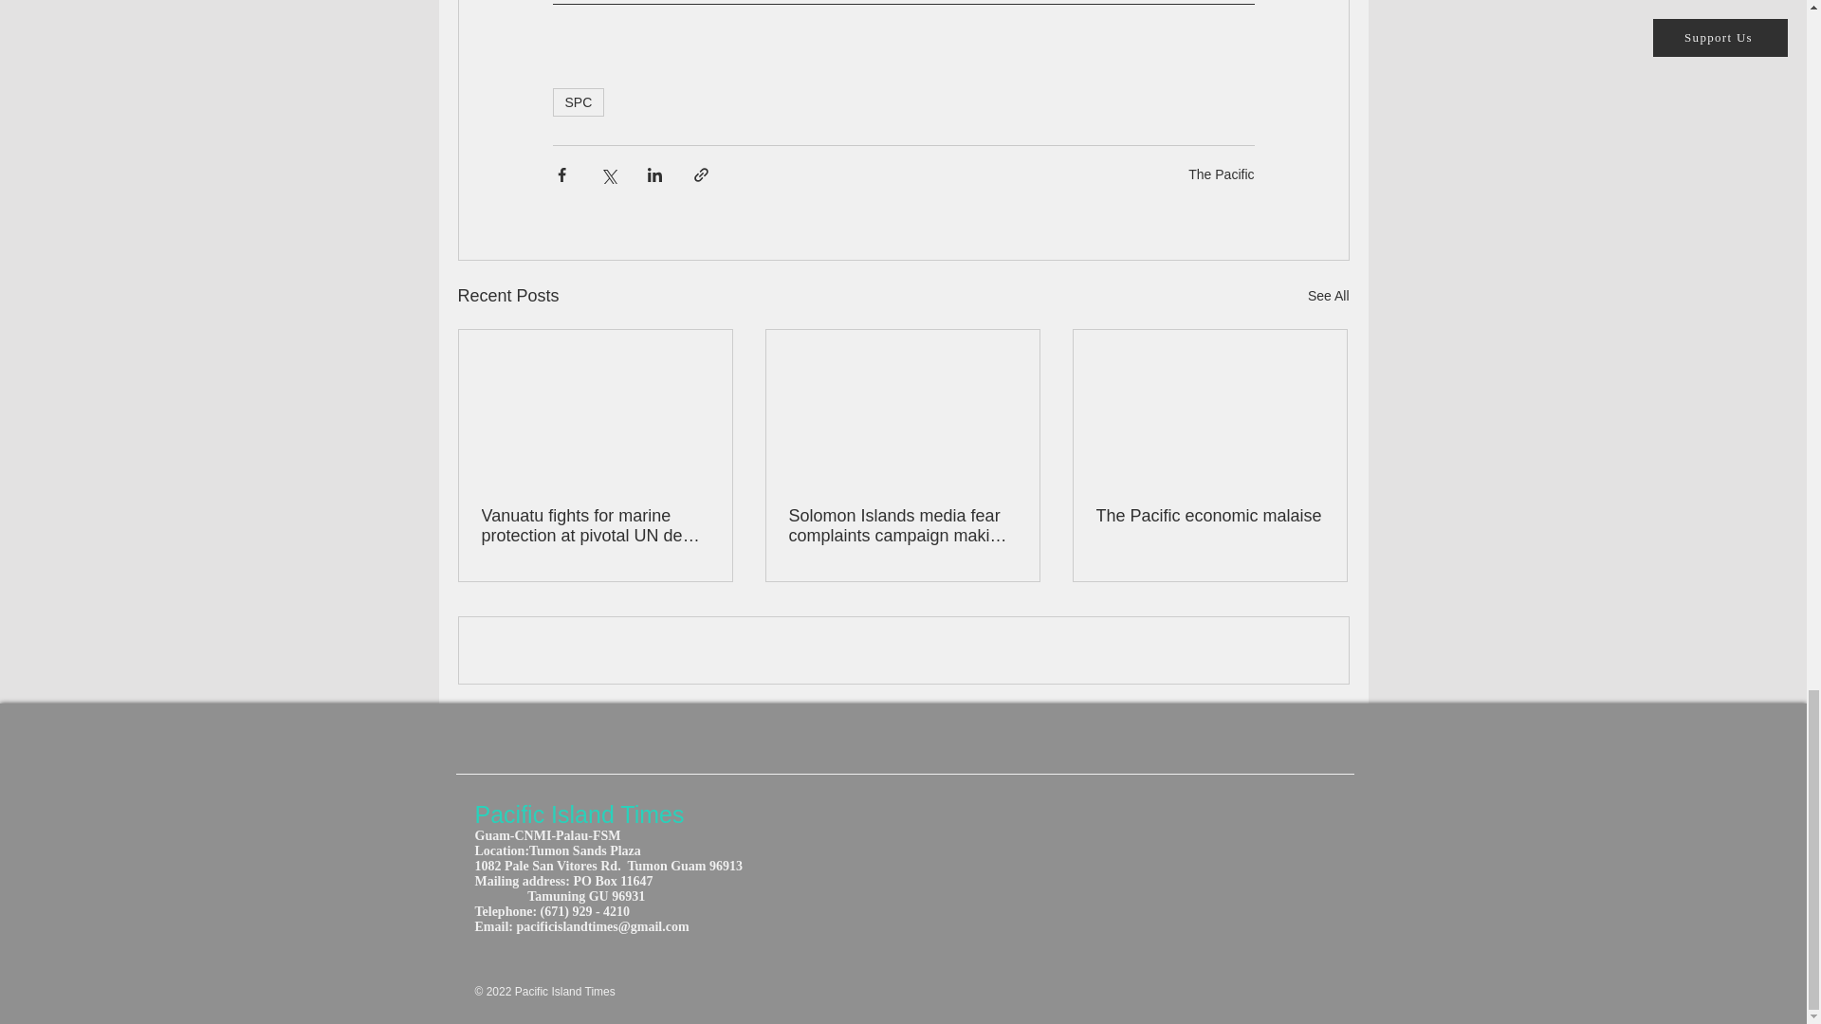 The image size is (1821, 1024). What do you see at coordinates (1222, 173) in the screenshot?
I see `The Pacific` at bounding box center [1222, 173].